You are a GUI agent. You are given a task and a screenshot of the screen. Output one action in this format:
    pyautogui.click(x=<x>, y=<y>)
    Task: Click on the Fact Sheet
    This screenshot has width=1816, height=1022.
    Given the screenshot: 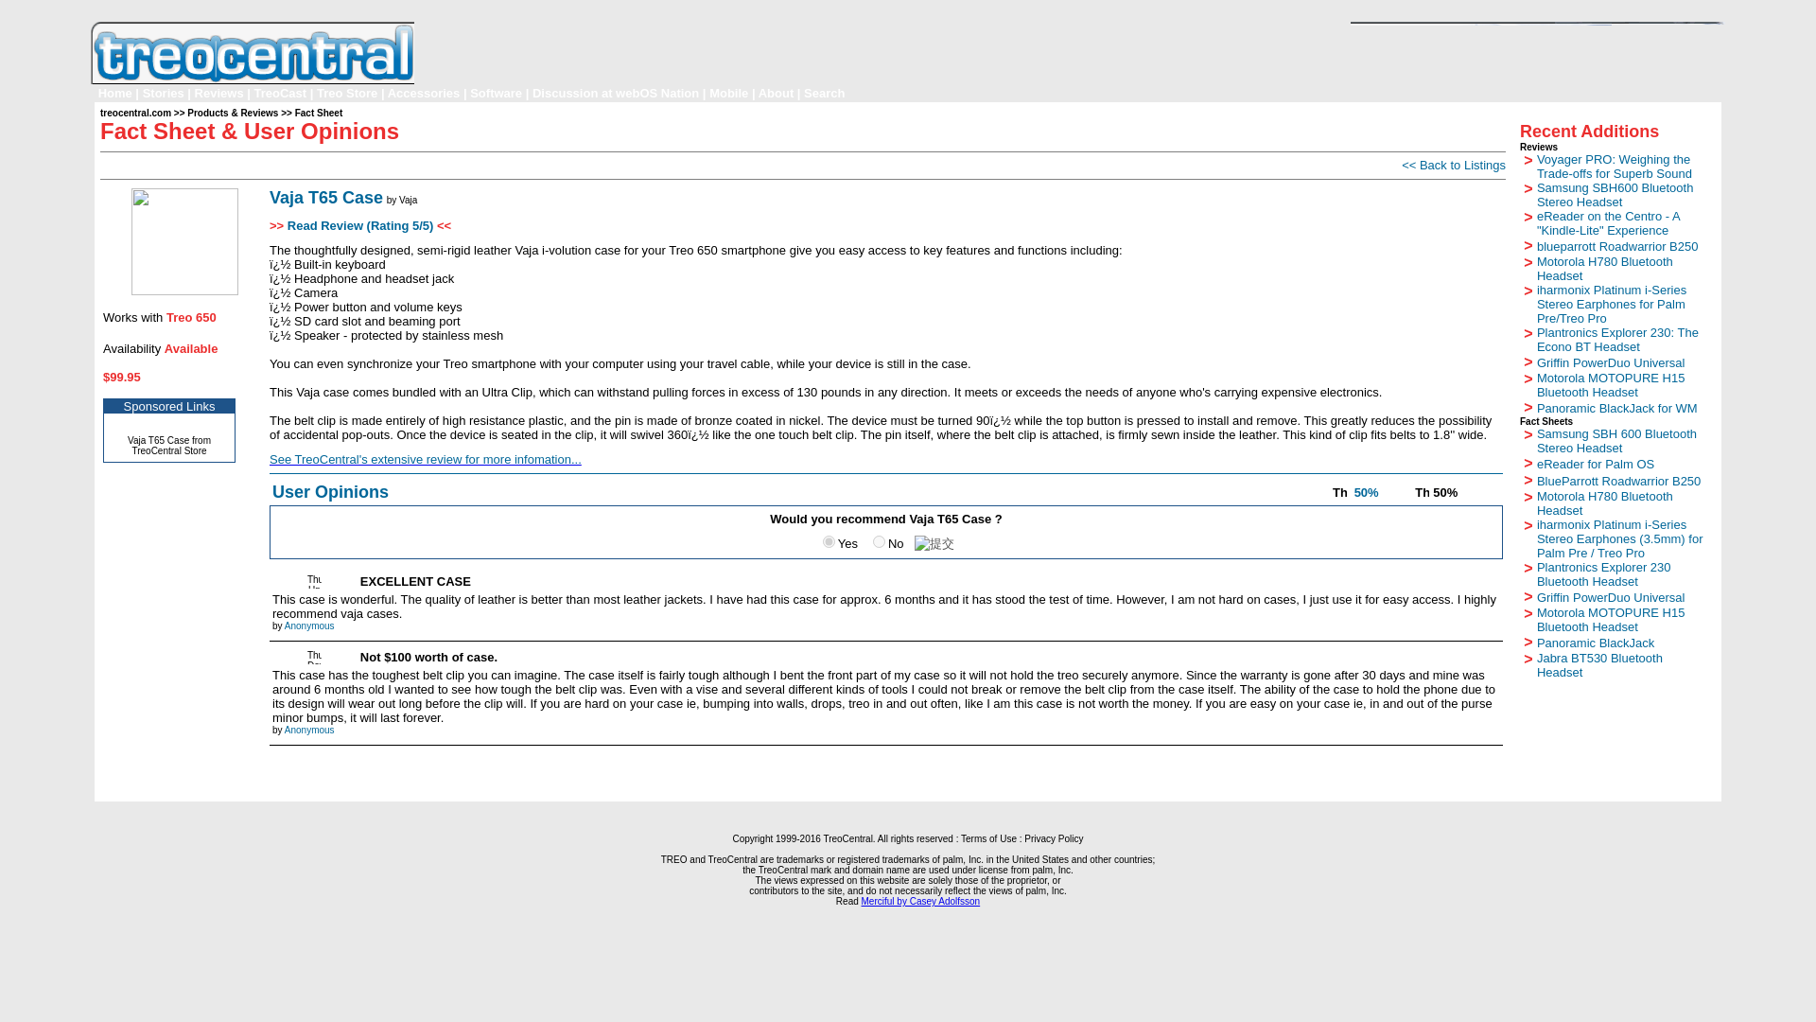 What is the action you would take?
    pyautogui.click(x=318, y=114)
    